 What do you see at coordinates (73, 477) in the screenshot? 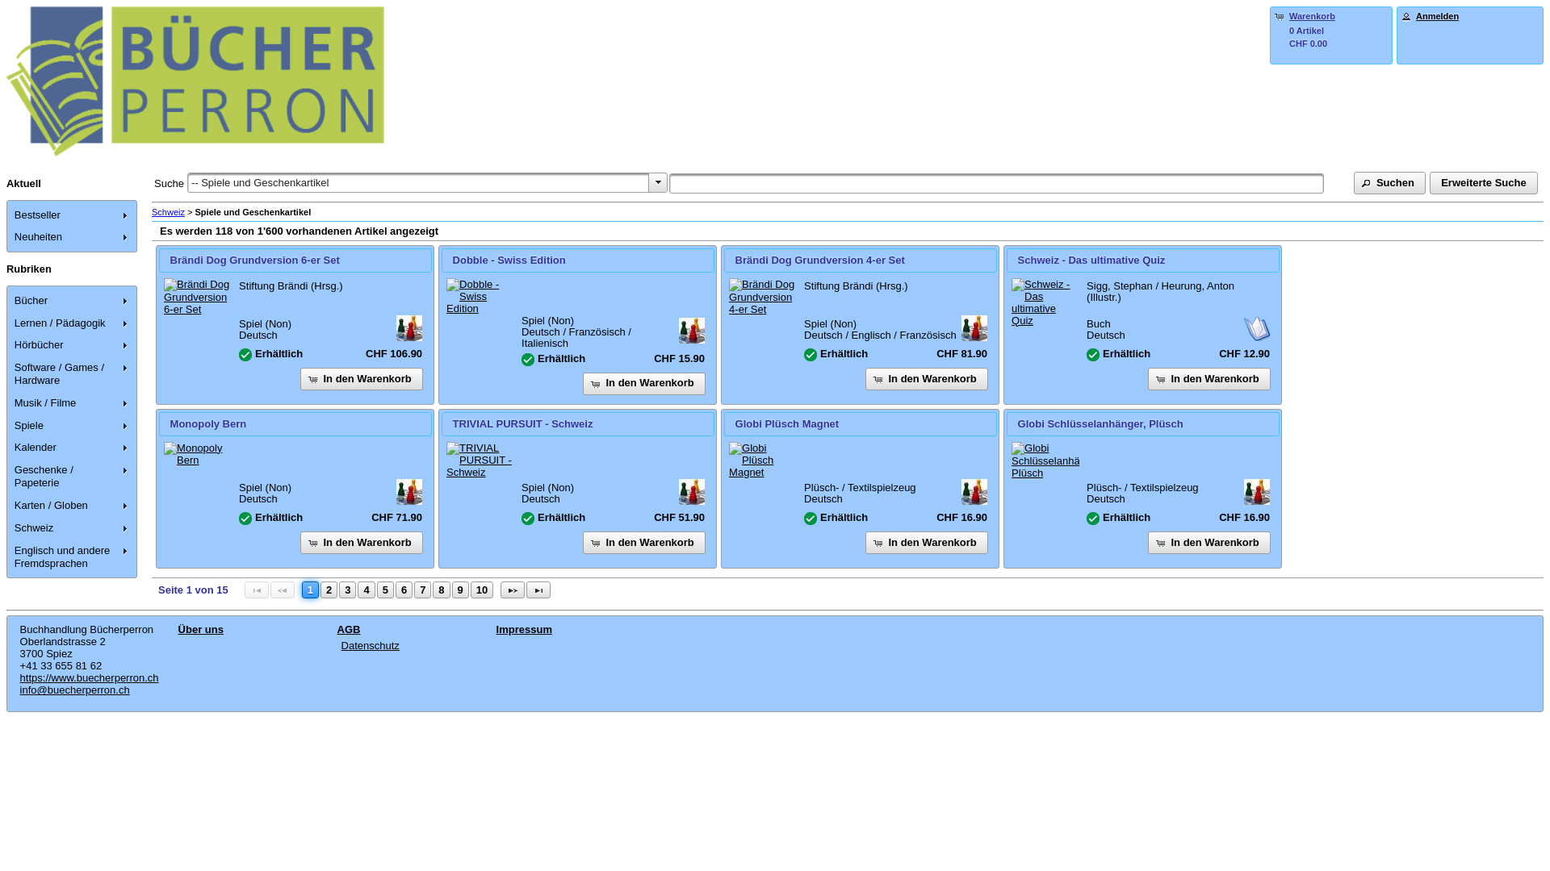
I see `Geschenke / Papeterie` at bounding box center [73, 477].